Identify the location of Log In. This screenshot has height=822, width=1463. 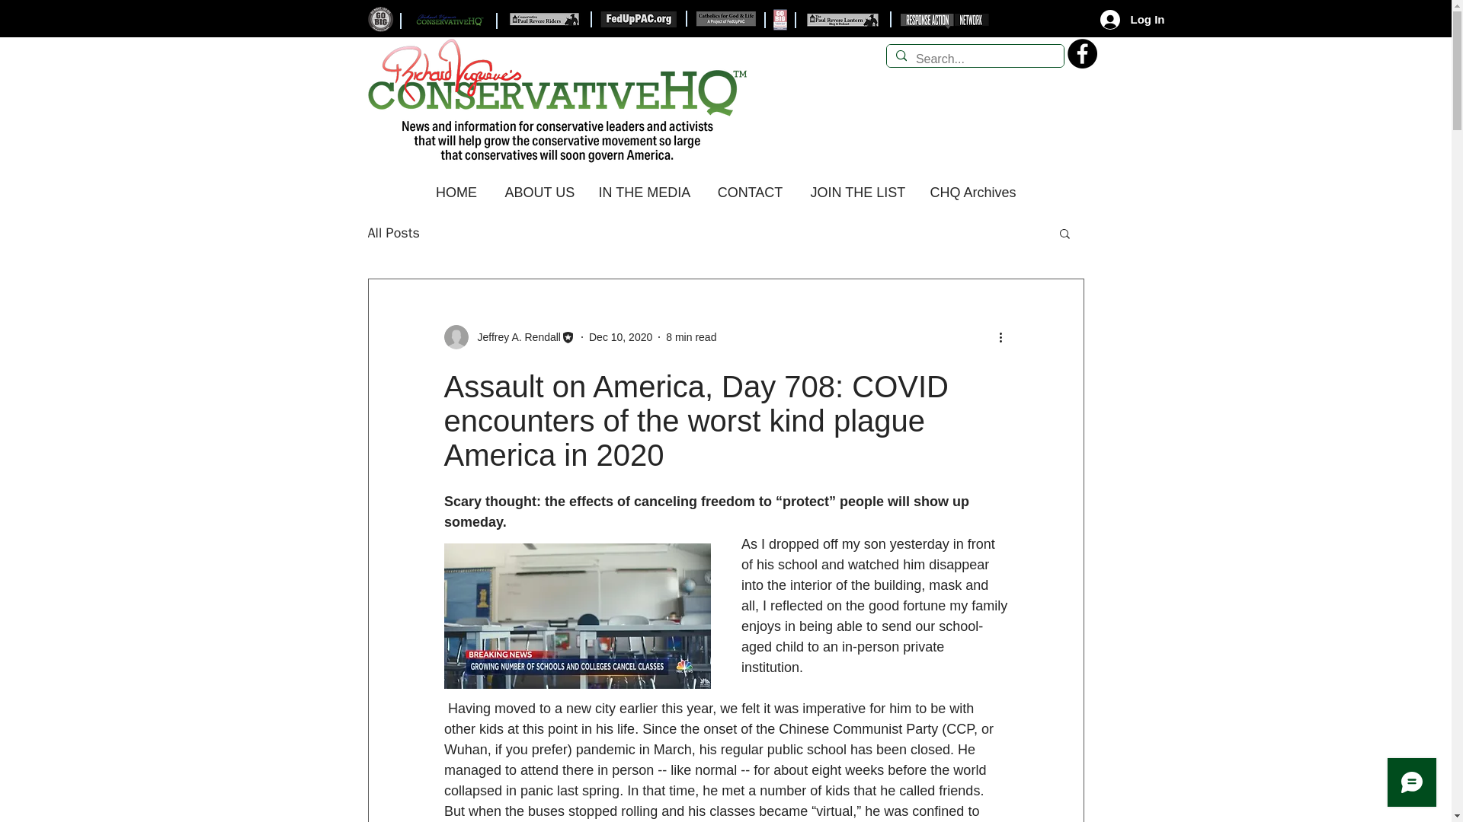
(1132, 19).